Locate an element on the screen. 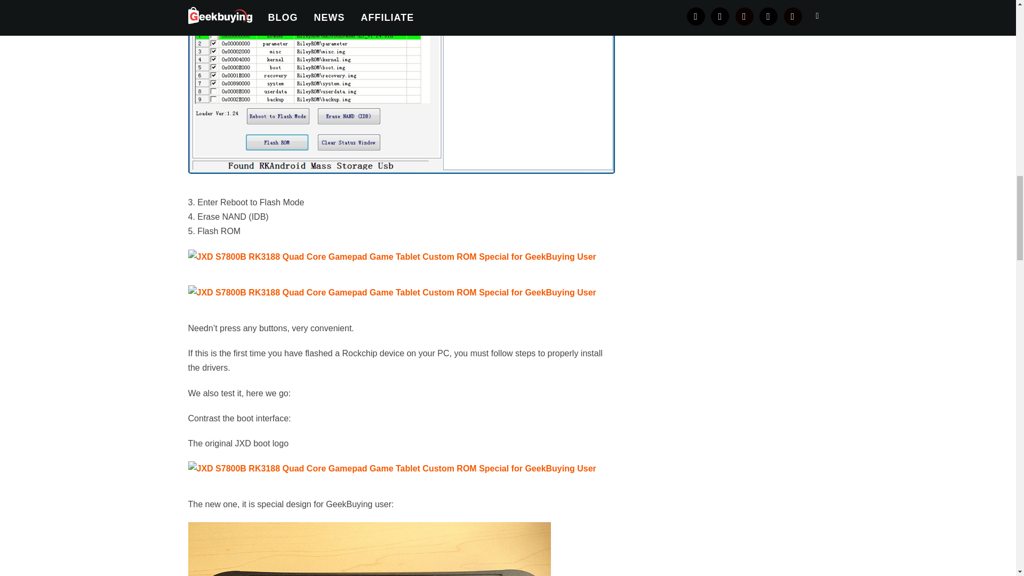  1 is located at coordinates (391, 468).